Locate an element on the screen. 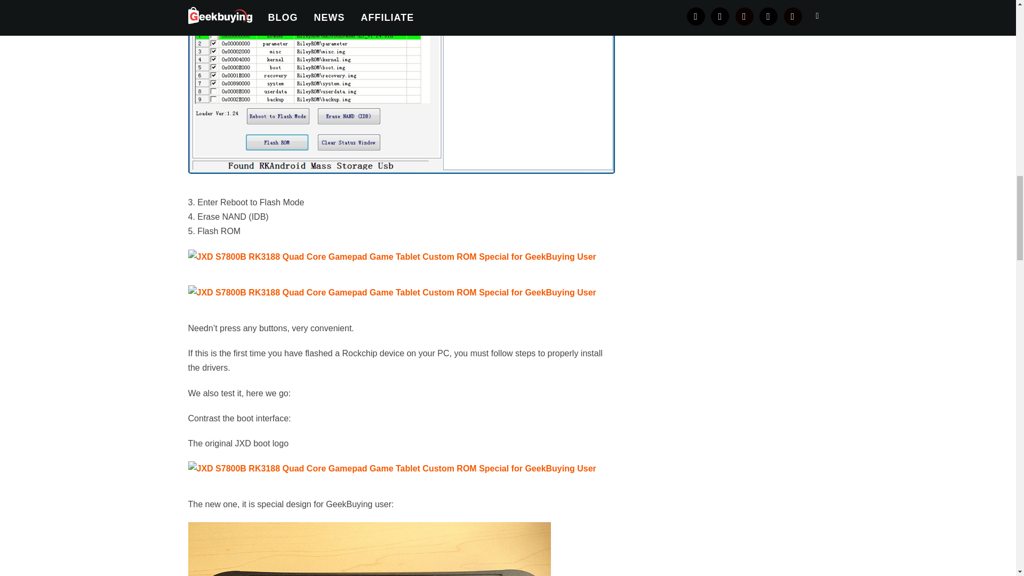  1 is located at coordinates (391, 468).